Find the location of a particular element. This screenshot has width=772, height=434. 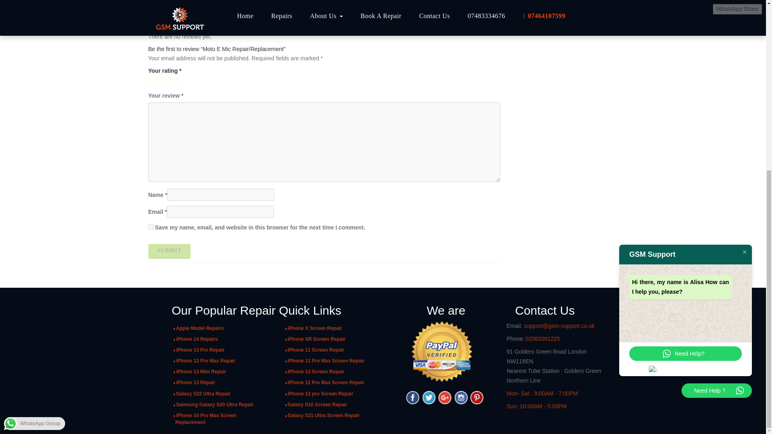

5 is located at coordinates (179, 80).